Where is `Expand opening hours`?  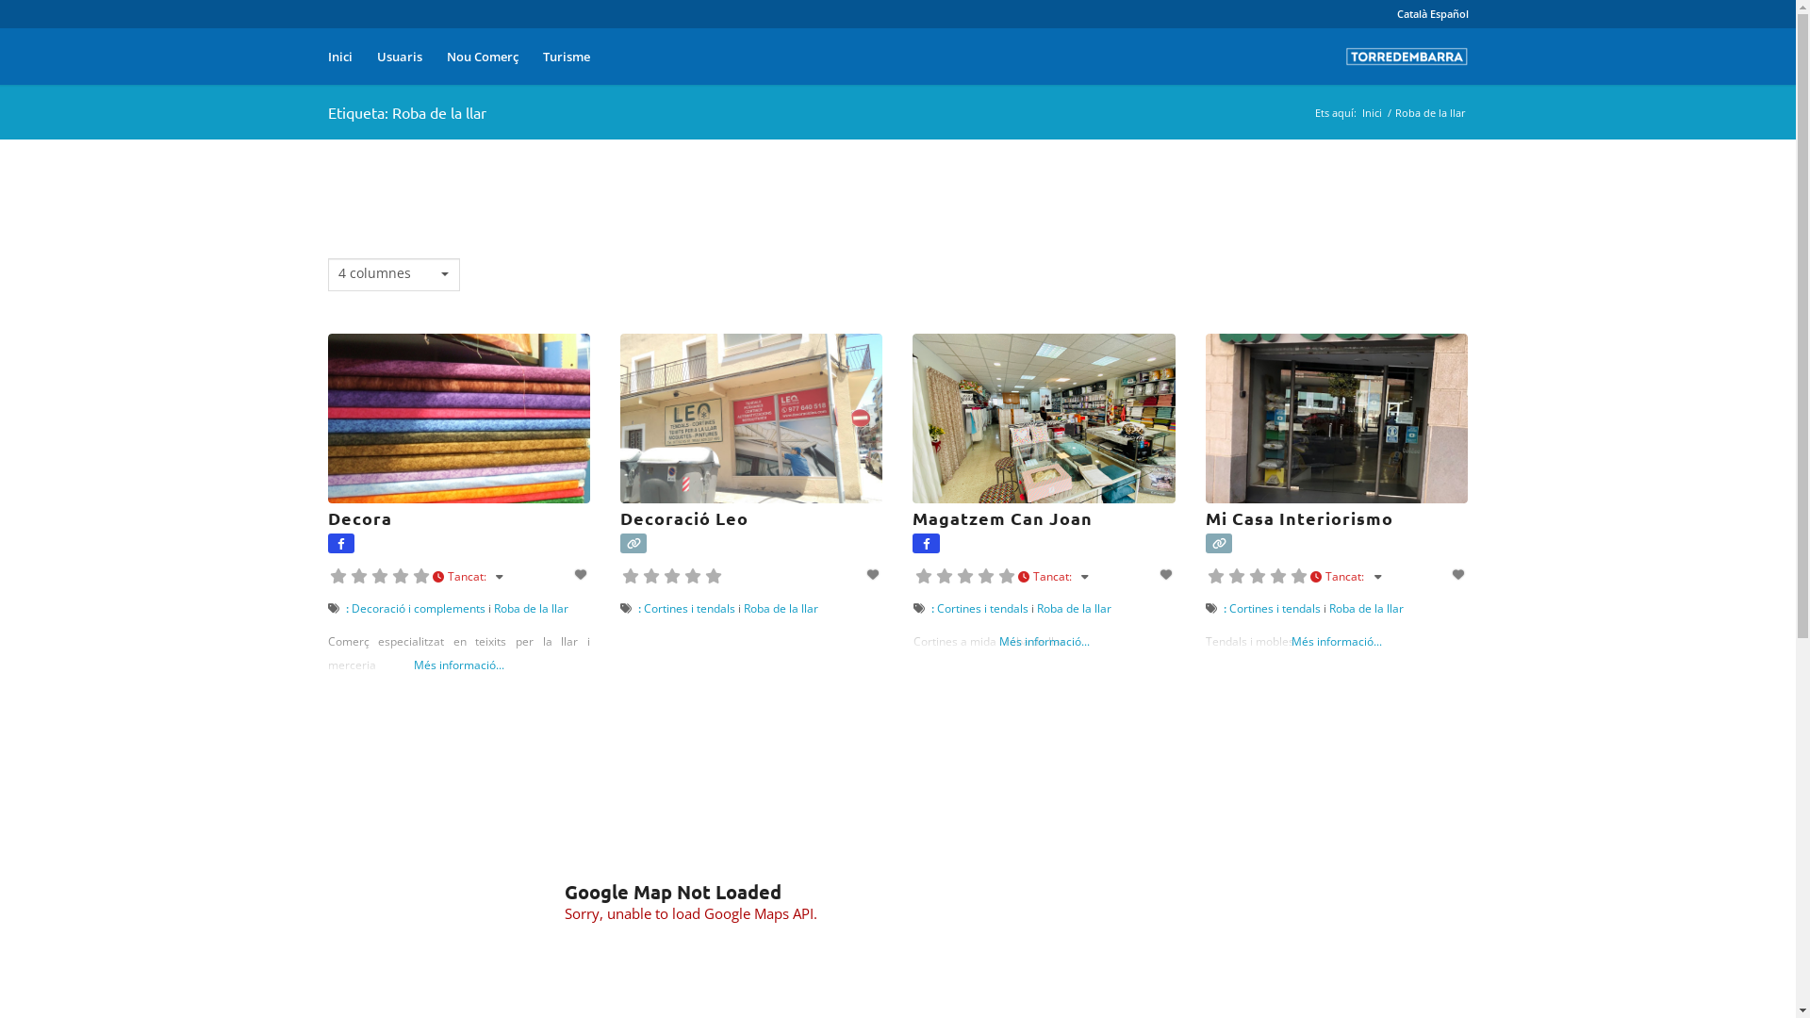 Expand opening hours is located at coordinates (1084, 577).